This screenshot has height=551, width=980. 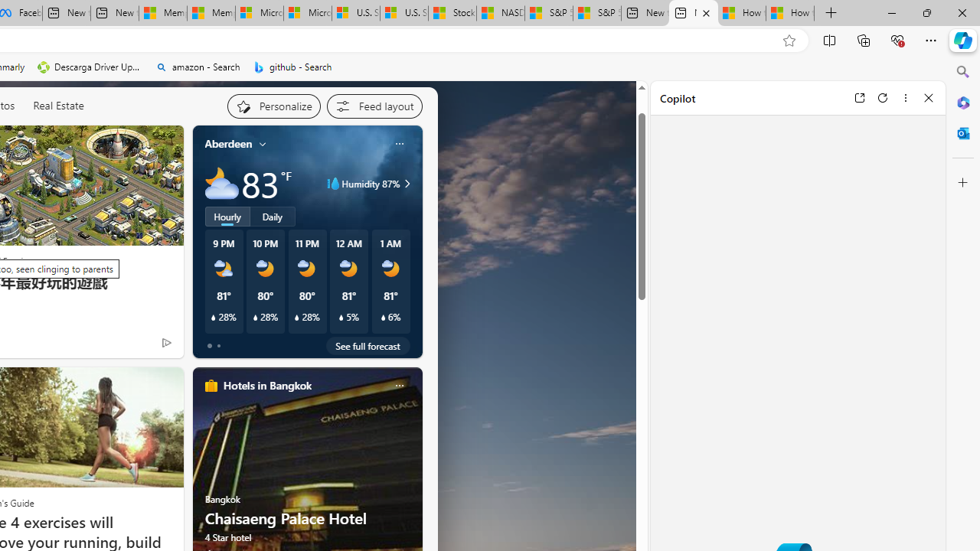 What do you see at coordinates (790, 14) in the screenshot?
I see `How to Use a Monitor With Your Closed Laptop` at bounding box center [790, 14].